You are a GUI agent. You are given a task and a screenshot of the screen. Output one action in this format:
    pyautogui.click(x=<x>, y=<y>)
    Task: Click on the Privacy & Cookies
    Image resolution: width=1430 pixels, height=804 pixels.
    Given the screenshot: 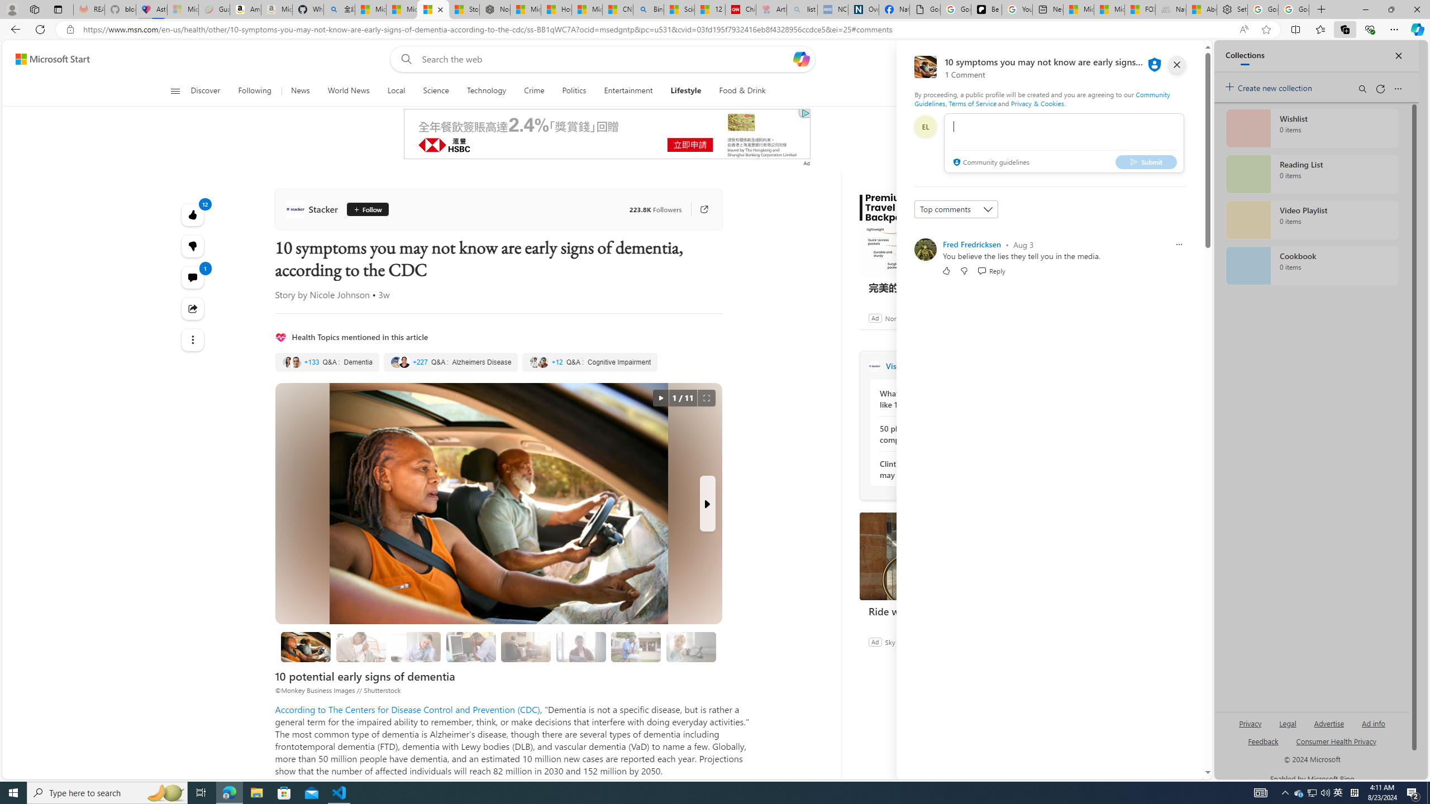 What is the action you would take?
    pyautogui.click(x=1038, y=103)
    